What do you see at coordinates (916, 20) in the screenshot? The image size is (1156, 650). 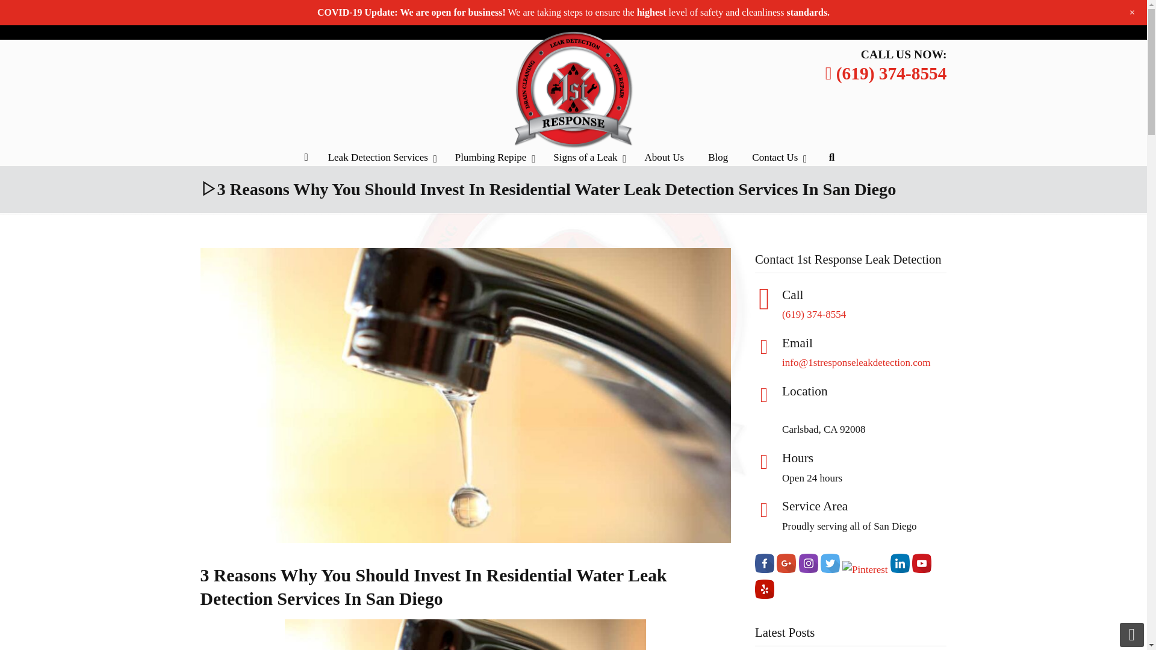 I see `YouTube` at bounding box center [916, 20].